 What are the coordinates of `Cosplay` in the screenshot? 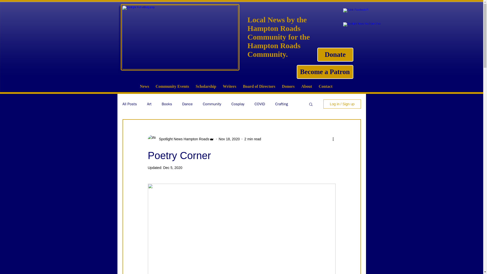 It's located at (238, 104).